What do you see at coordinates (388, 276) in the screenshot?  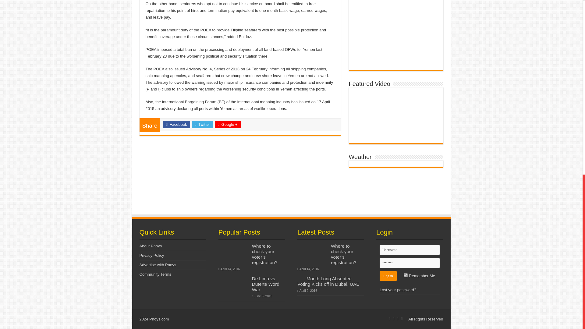 I see `Log in` at bounding box center [388, 276].